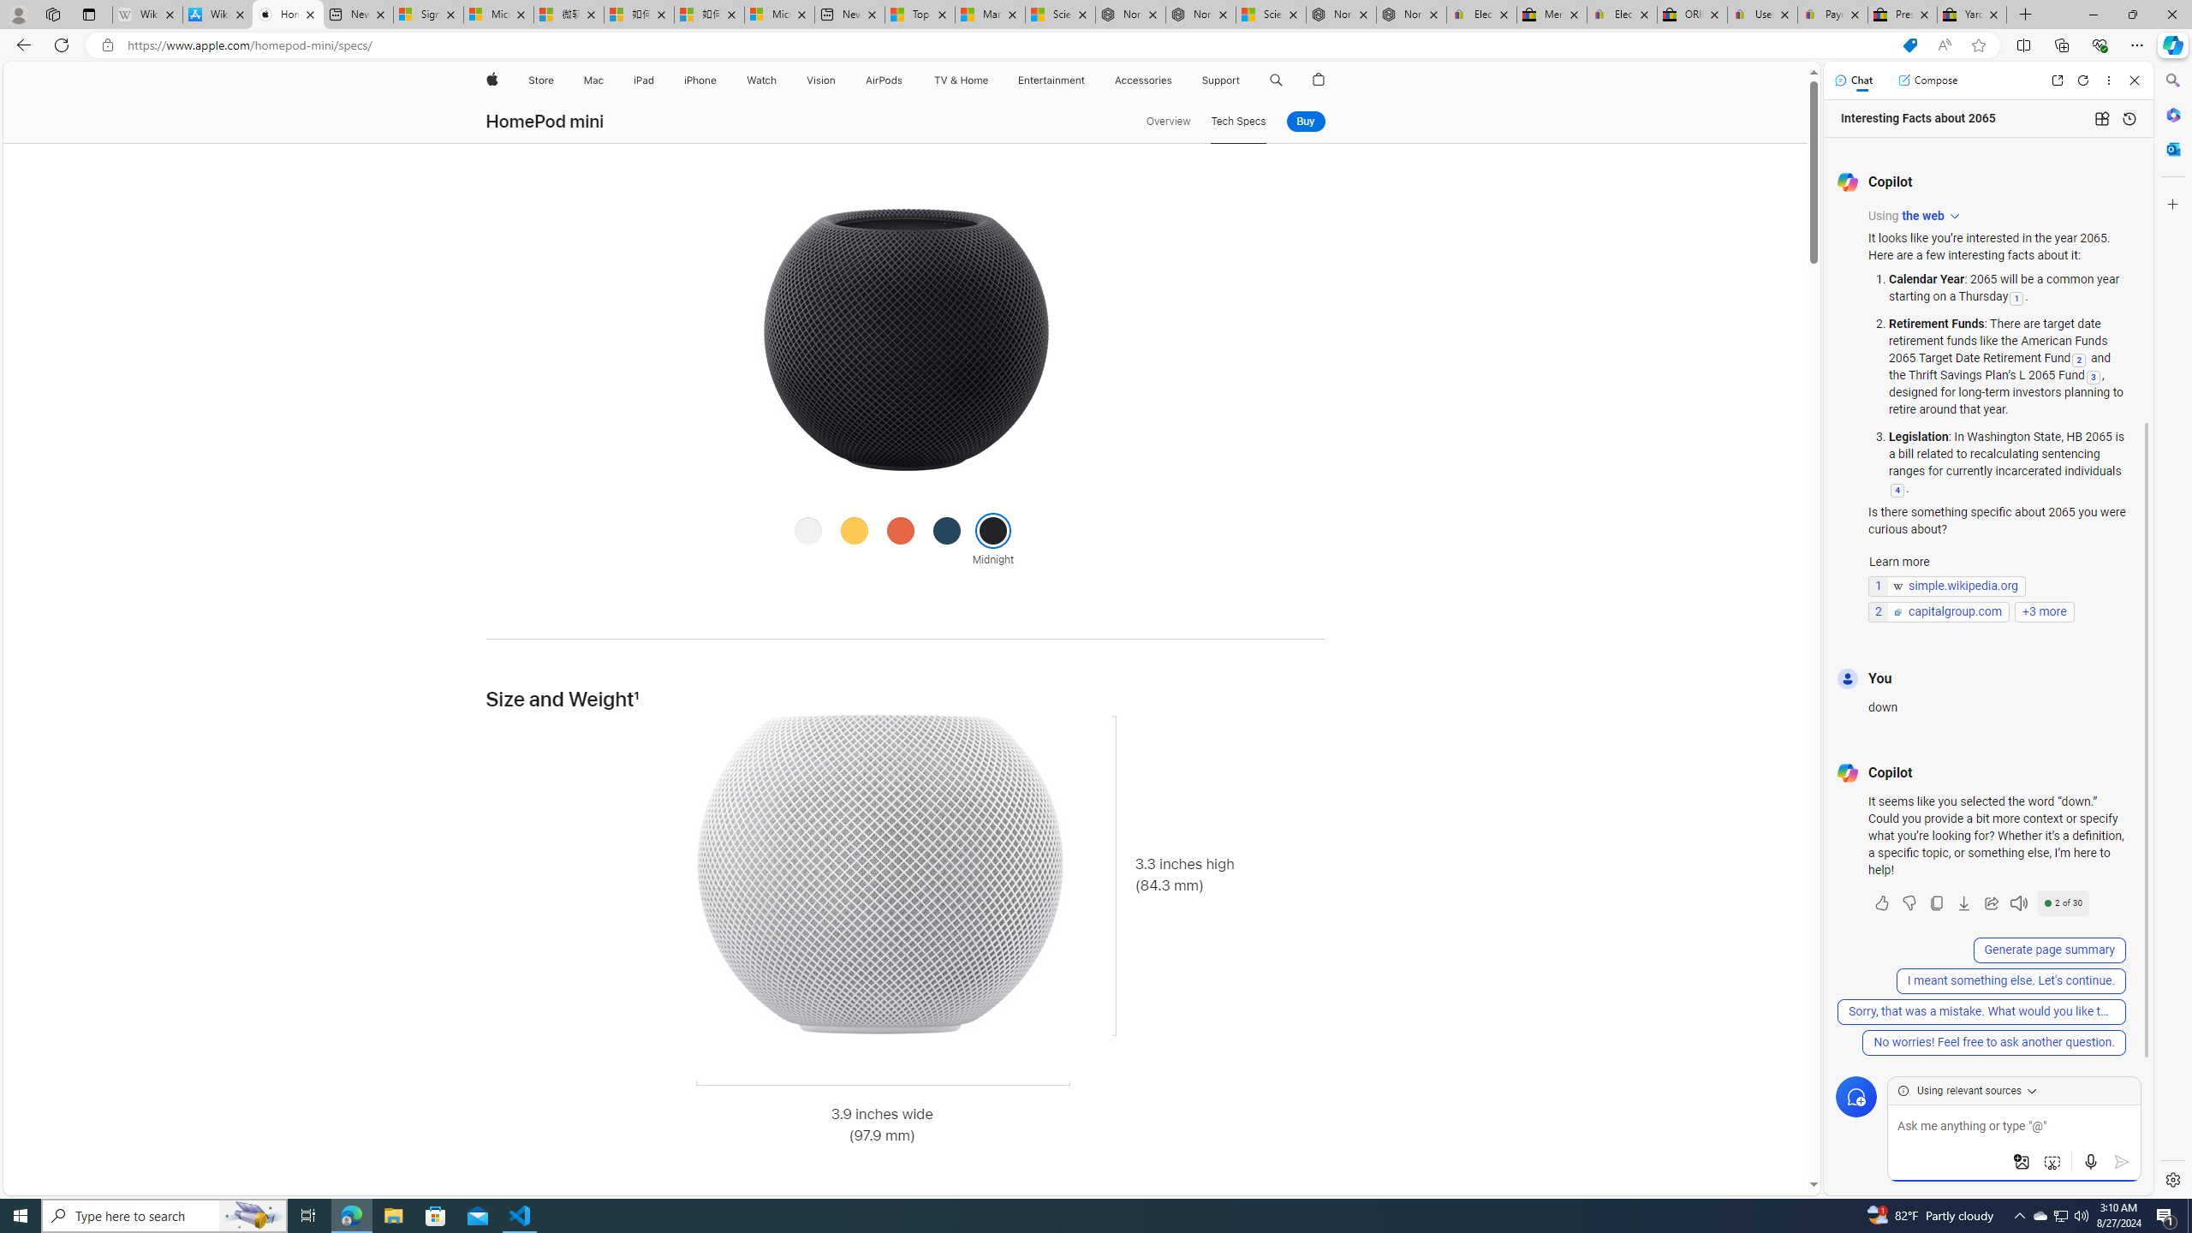 This screenshot has height=1233, width=2192. I want to click on TV and Home menu, so click(992, 80).